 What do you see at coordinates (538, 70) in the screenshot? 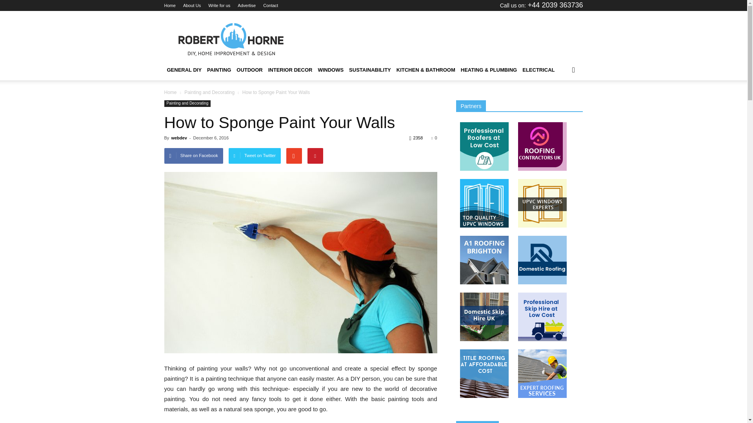
I see `ELECTRICAL` at bounding box center [538, 70].